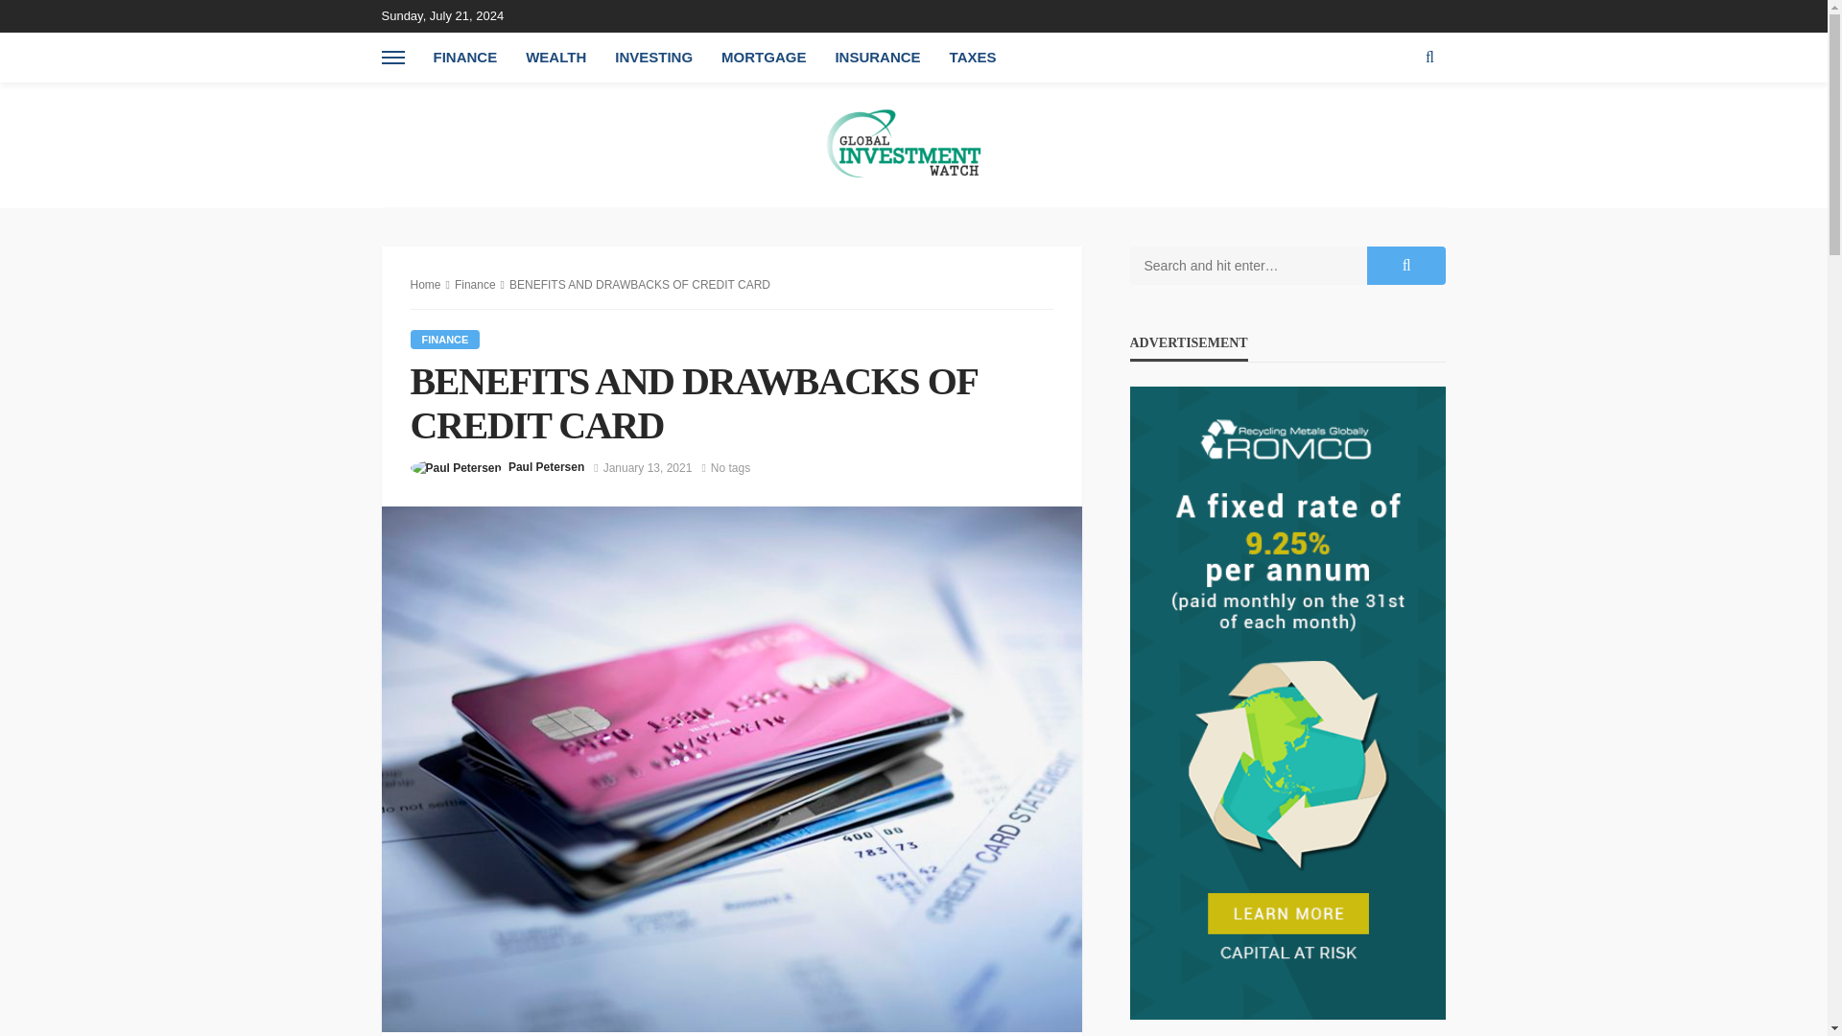 The height and width of the screenshot is (1036, 1842). What do you see at coordinates (464, 58) in the screenshot?
I see `FINANCE` at bounding box center [464, 58].